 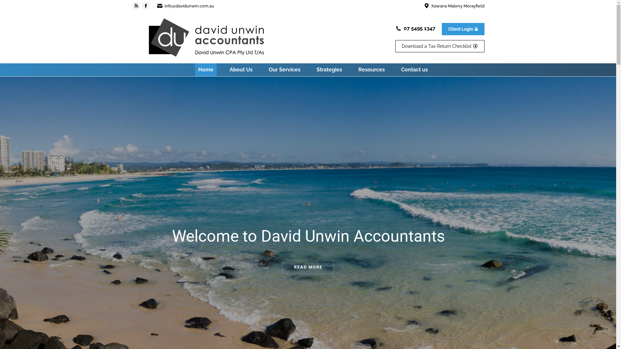 What do you see at coordinates (329, 70) in the screenshot?
I see `Strategies` at bounding box center [329, 70].